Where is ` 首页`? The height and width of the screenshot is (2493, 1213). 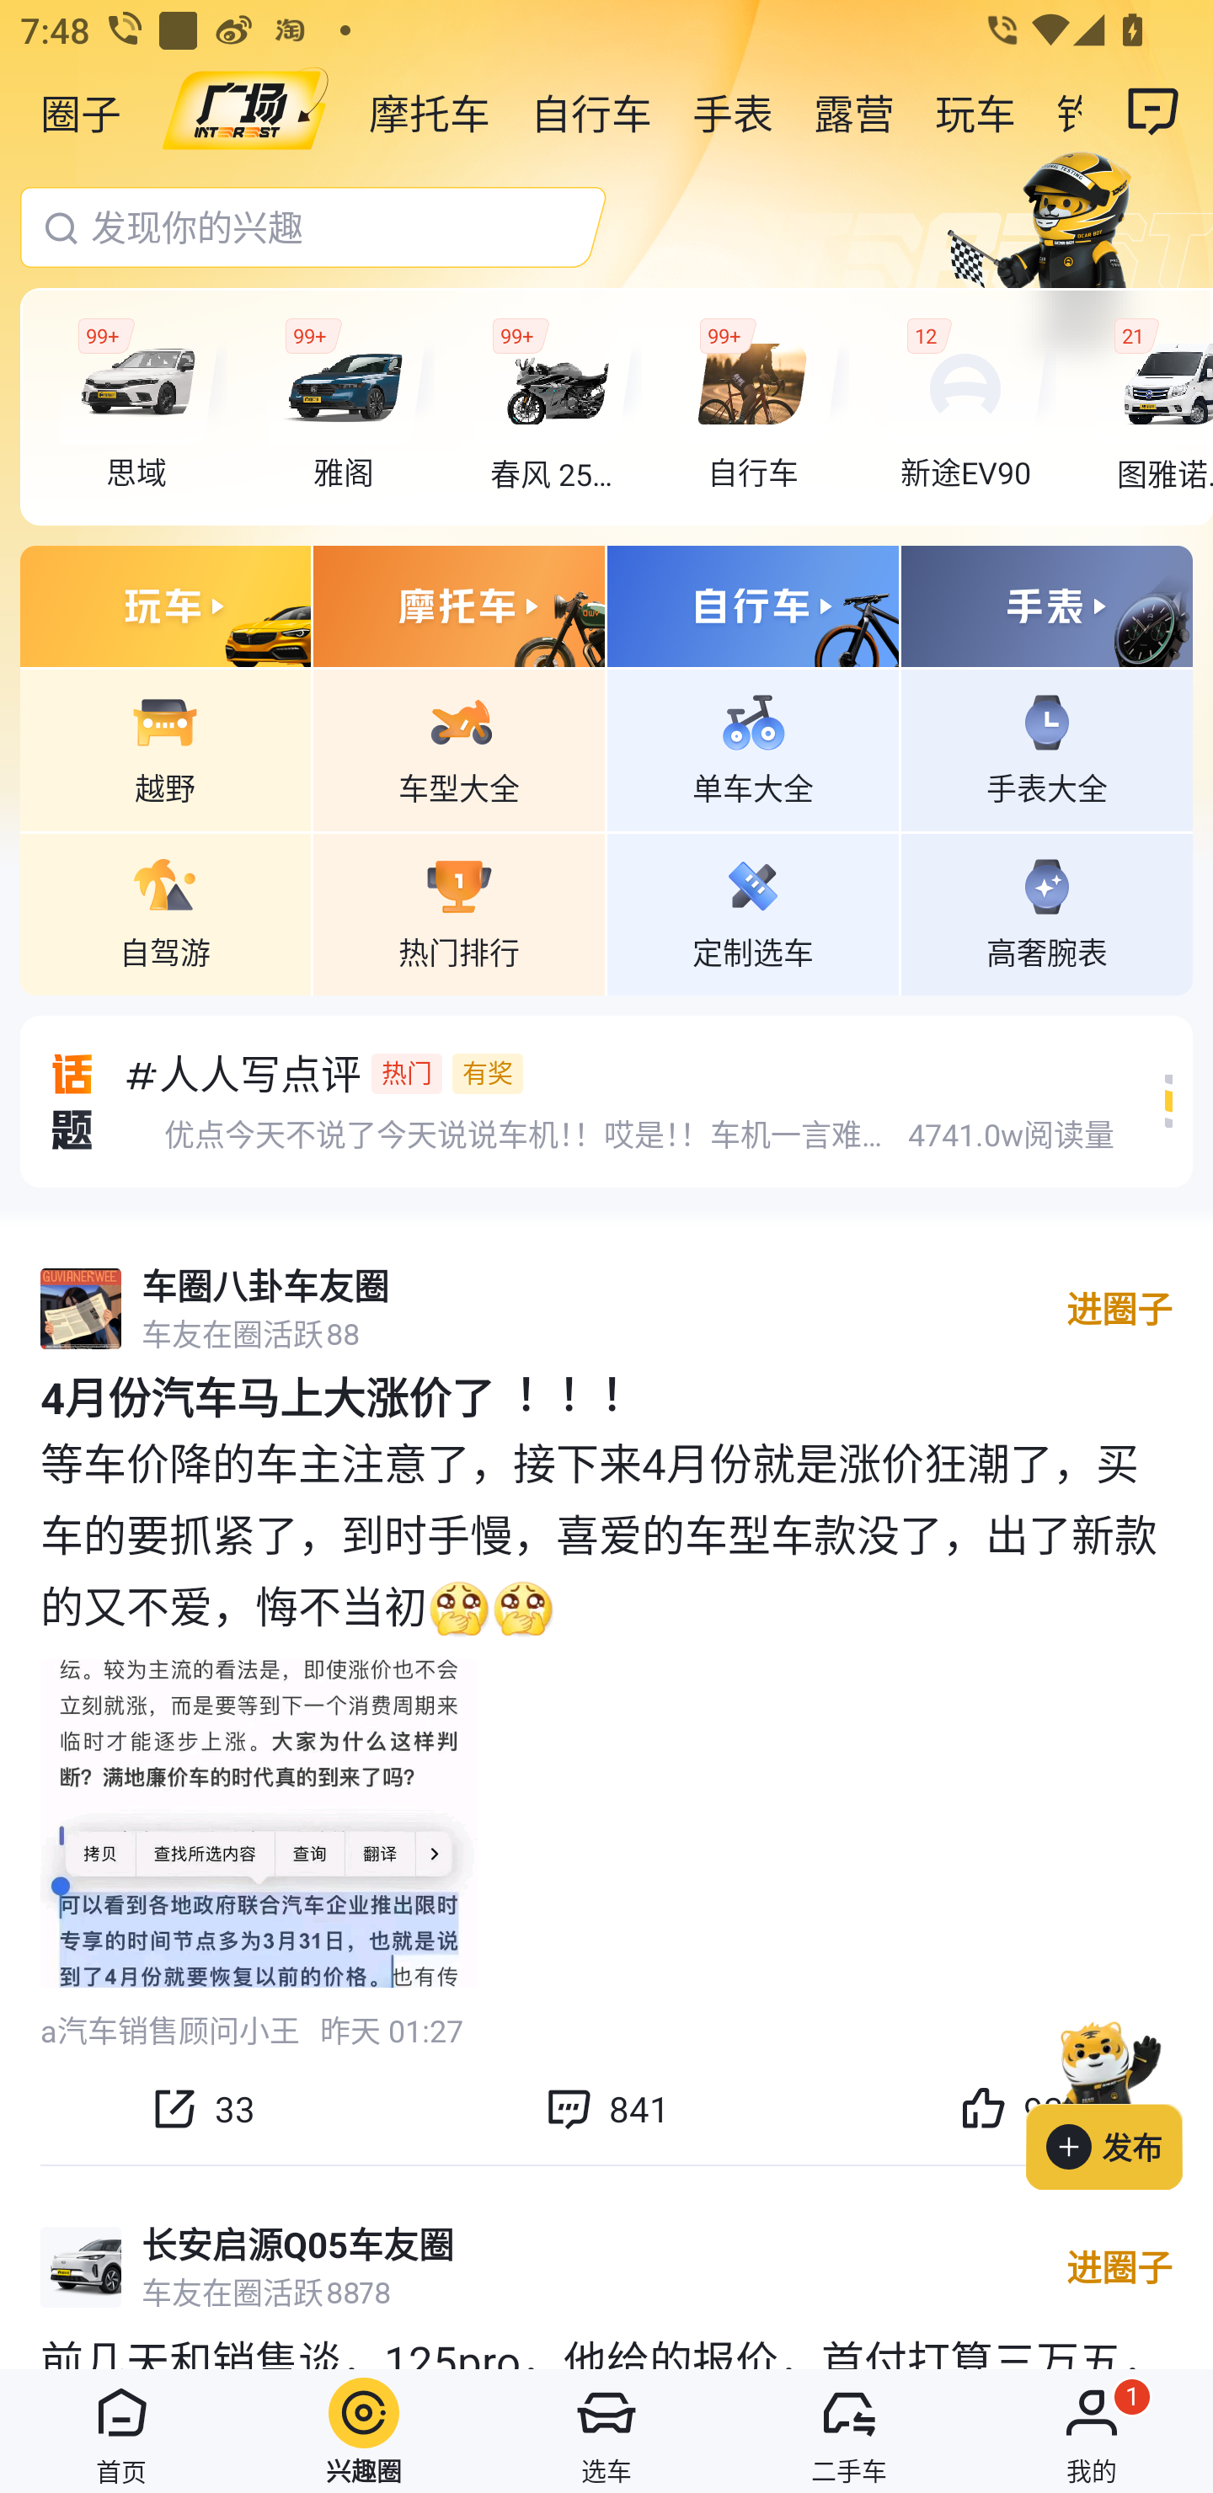  首页 is located at coordinates (121, 2431).